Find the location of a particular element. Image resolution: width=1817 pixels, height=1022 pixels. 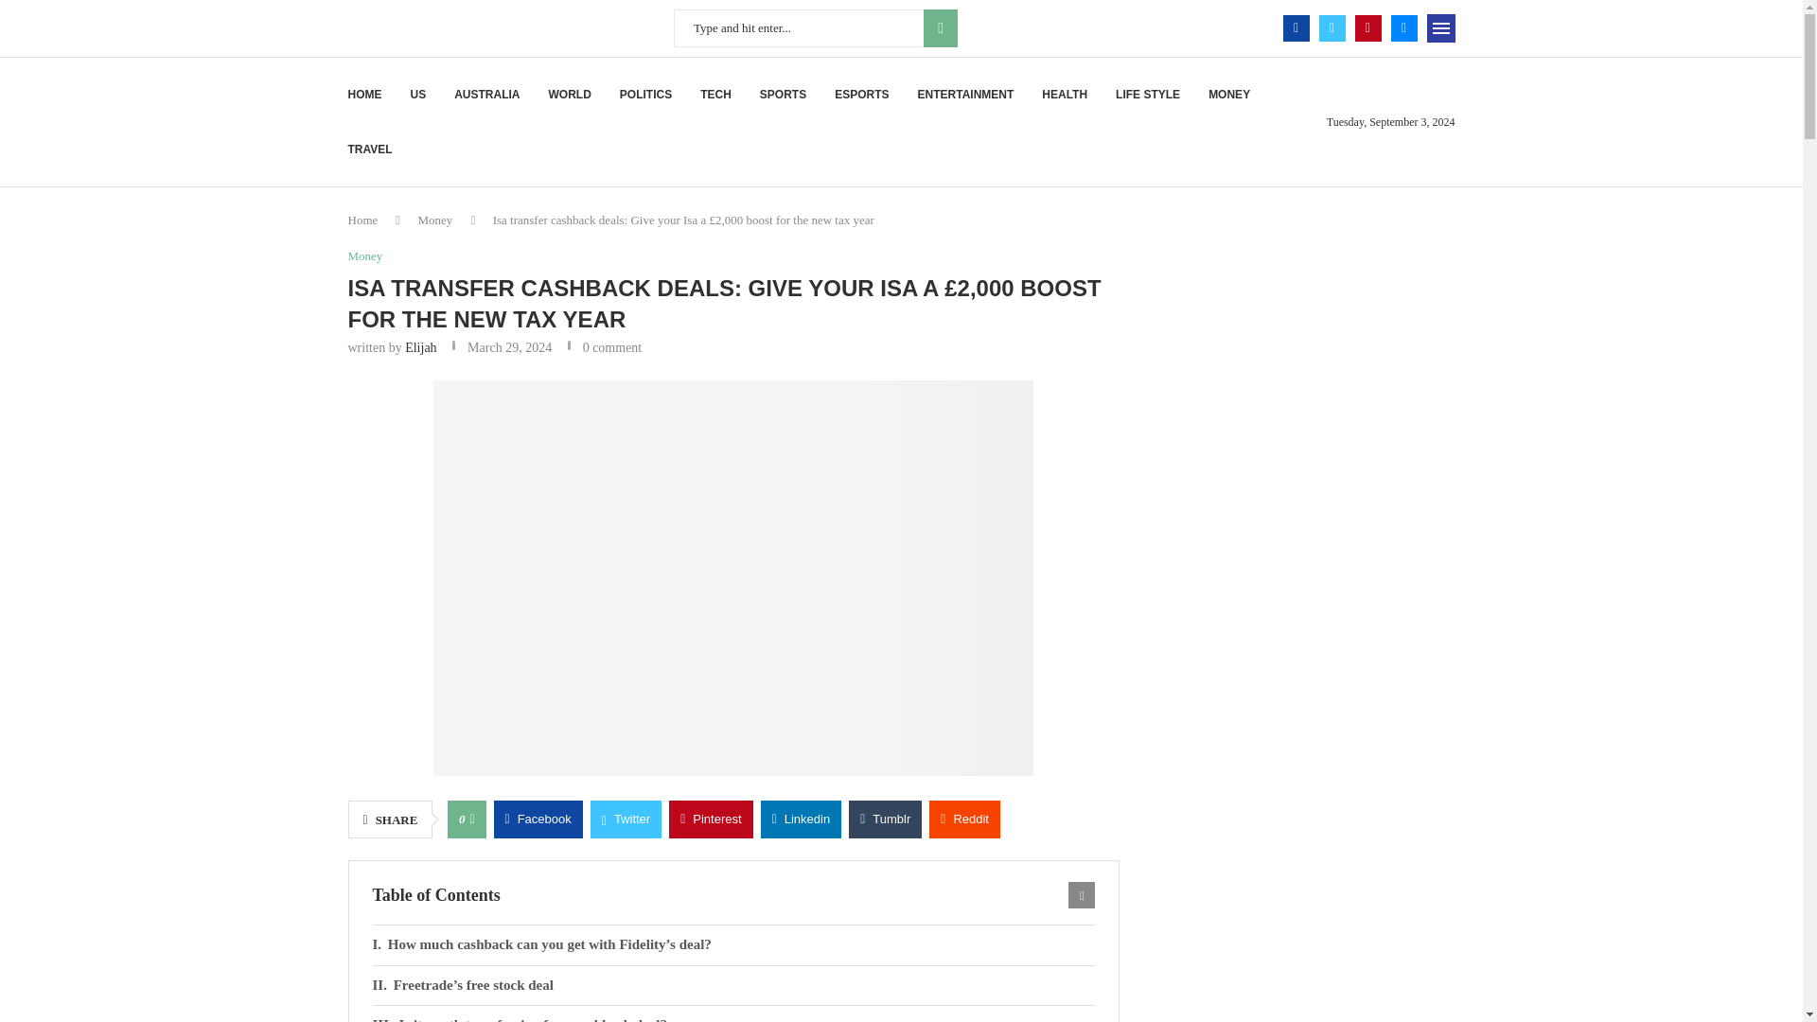

AUSTRALIA is located at coordinates (486, 95).